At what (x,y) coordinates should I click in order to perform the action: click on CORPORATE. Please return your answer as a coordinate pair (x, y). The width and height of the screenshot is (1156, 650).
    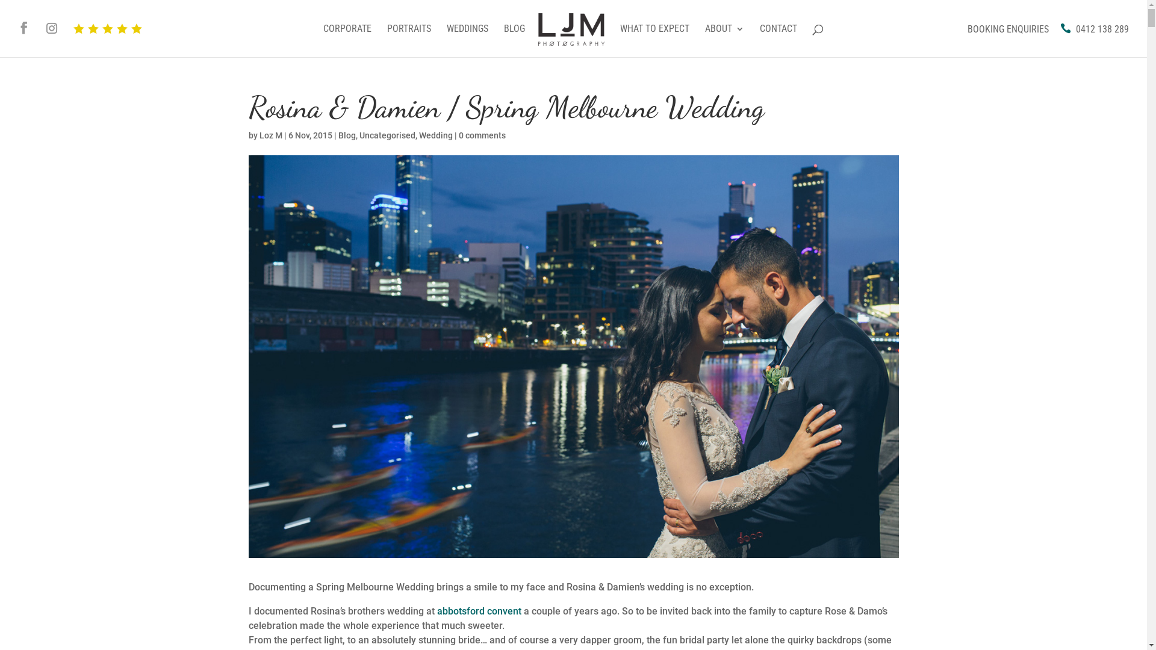
    Looking at the image, I should click on (347, 41).